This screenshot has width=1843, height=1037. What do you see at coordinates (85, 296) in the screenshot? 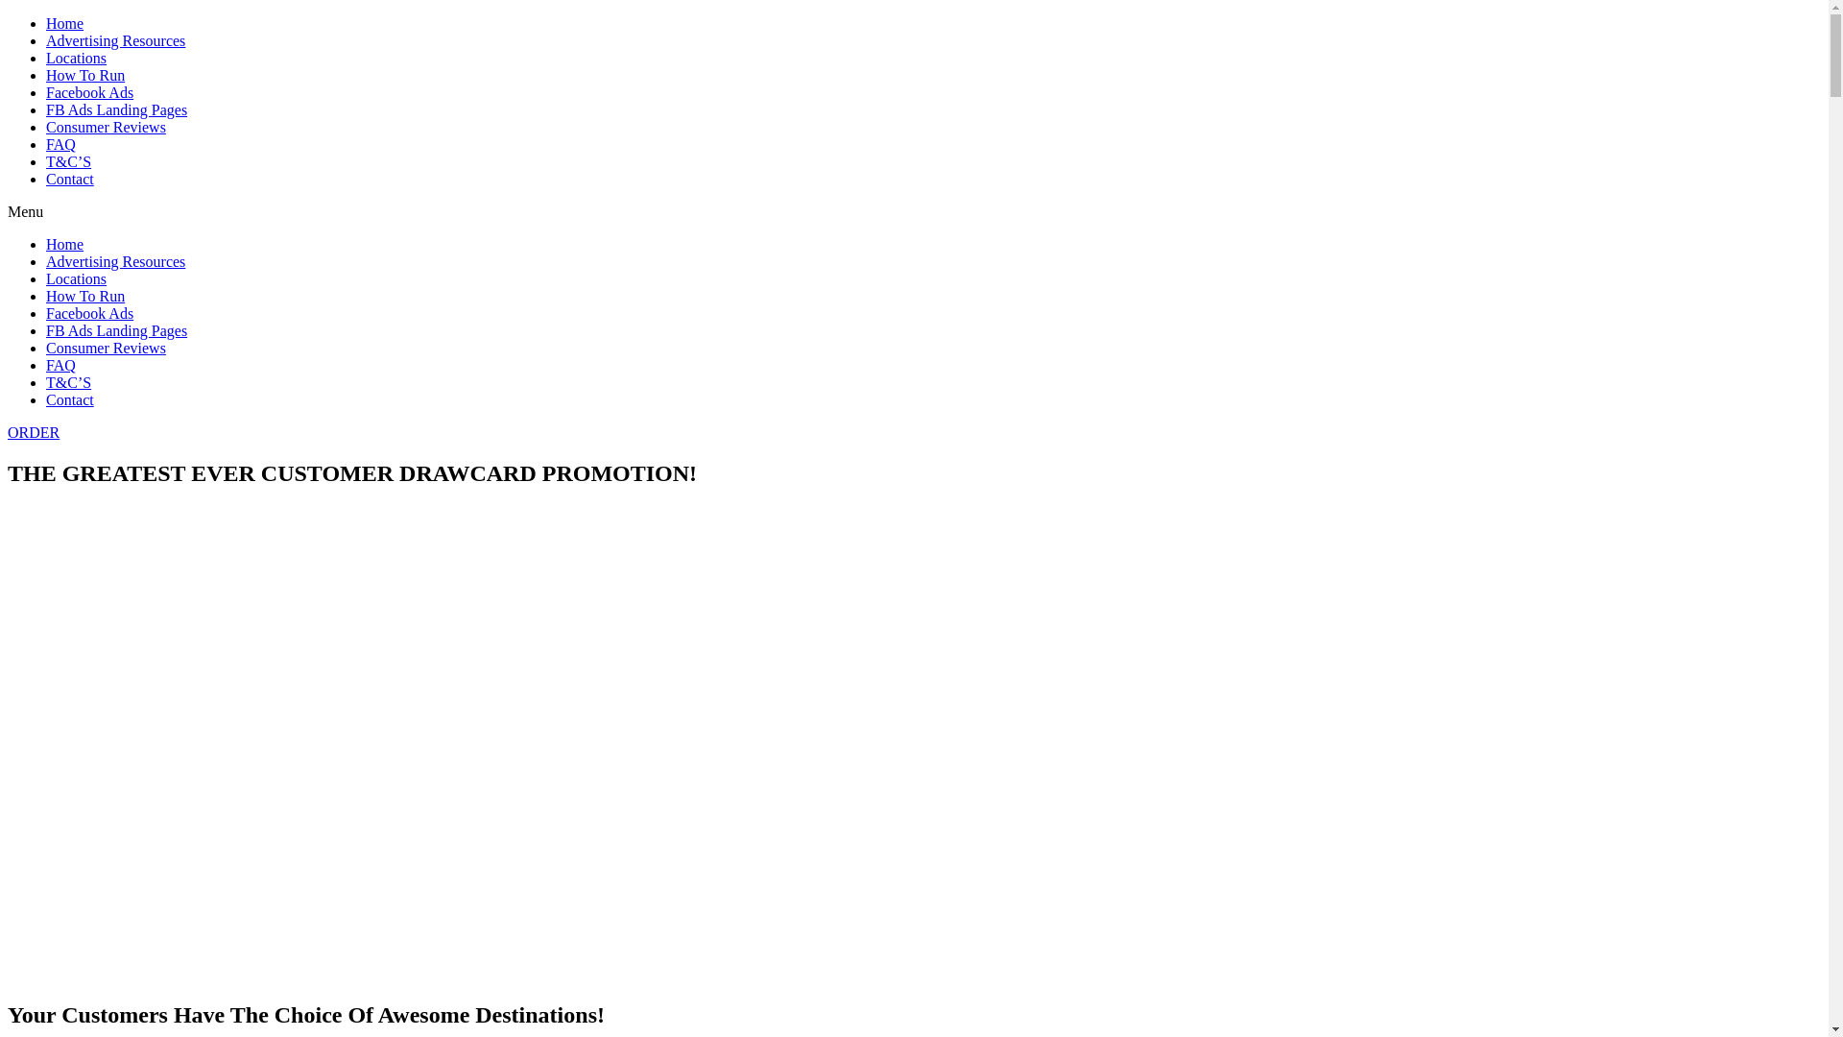
I see `How To Run` at bounding box center [85, 296].